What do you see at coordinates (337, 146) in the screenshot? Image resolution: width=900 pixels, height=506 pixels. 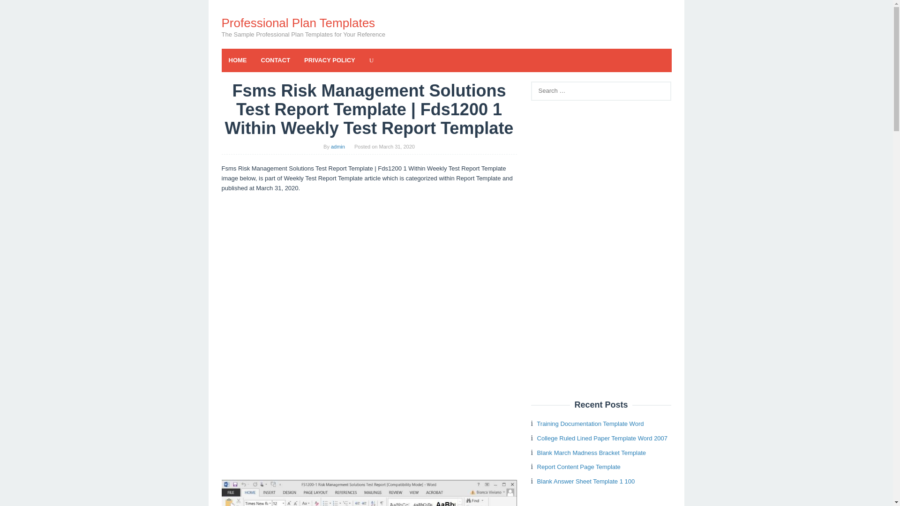 I see `Permalink to: admin` at bounding box center [337, 146].